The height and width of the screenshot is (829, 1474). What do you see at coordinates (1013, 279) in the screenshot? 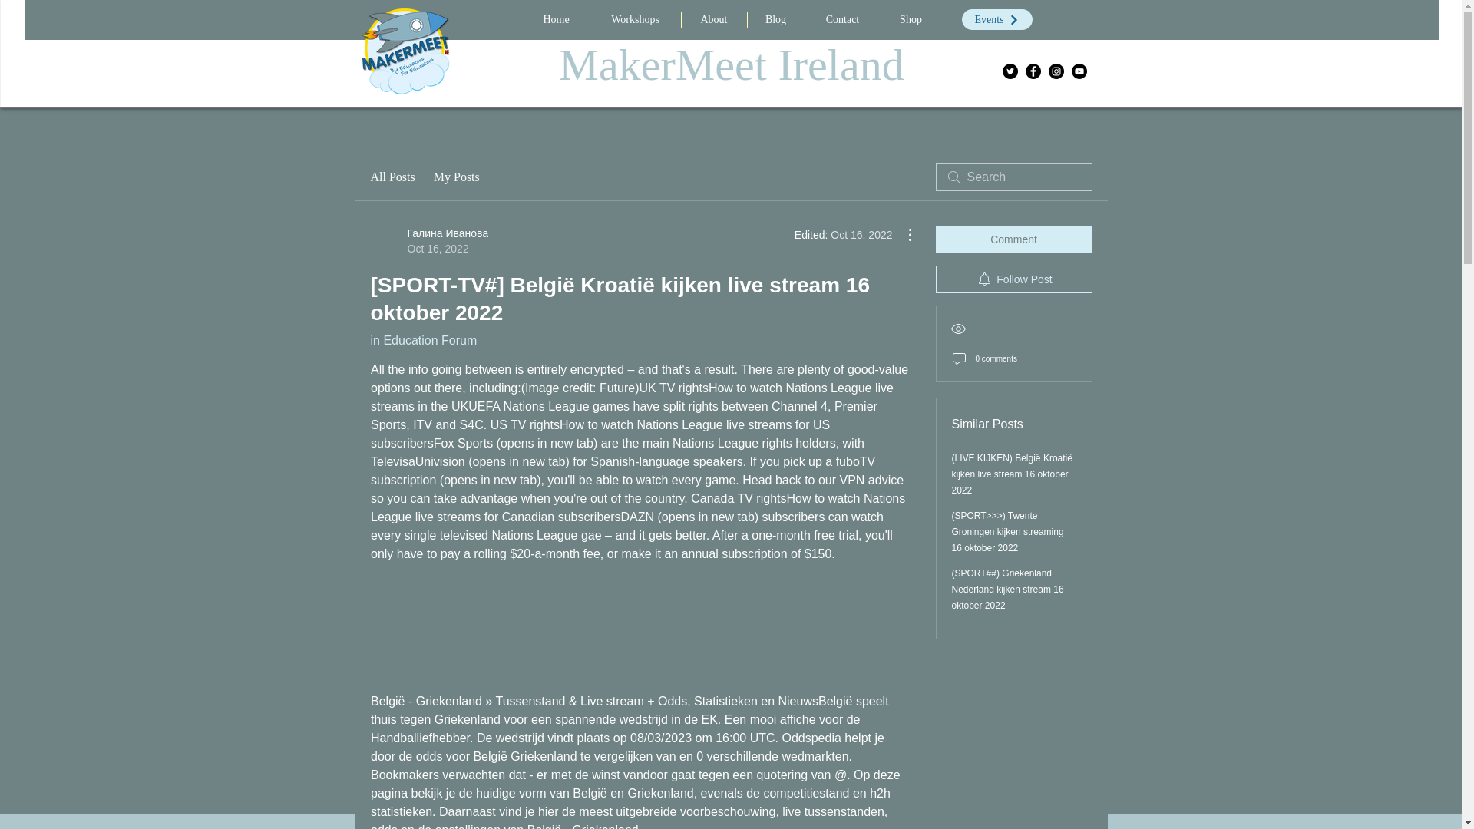
I see `Follow Post` at bounding box center [1013, 279].